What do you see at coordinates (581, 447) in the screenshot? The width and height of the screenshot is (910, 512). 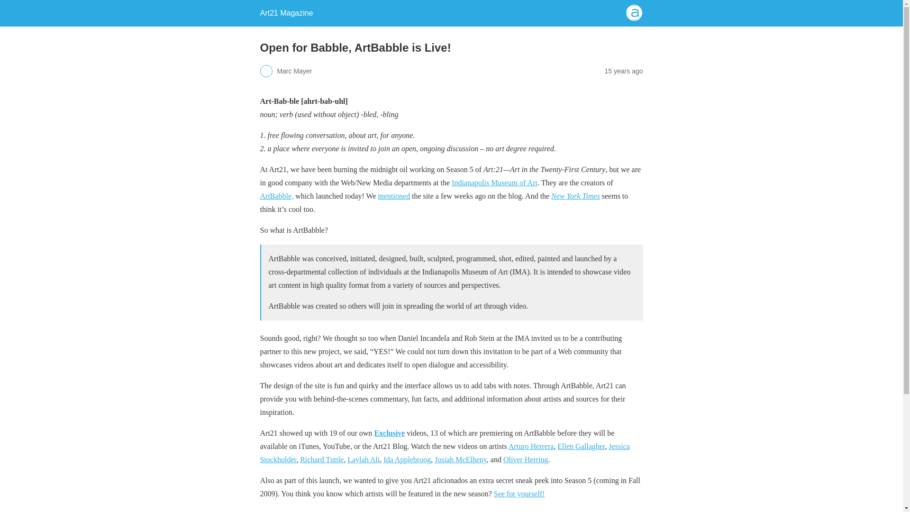 I see `Ellen Gallagher` at bounding box center [581, 447].